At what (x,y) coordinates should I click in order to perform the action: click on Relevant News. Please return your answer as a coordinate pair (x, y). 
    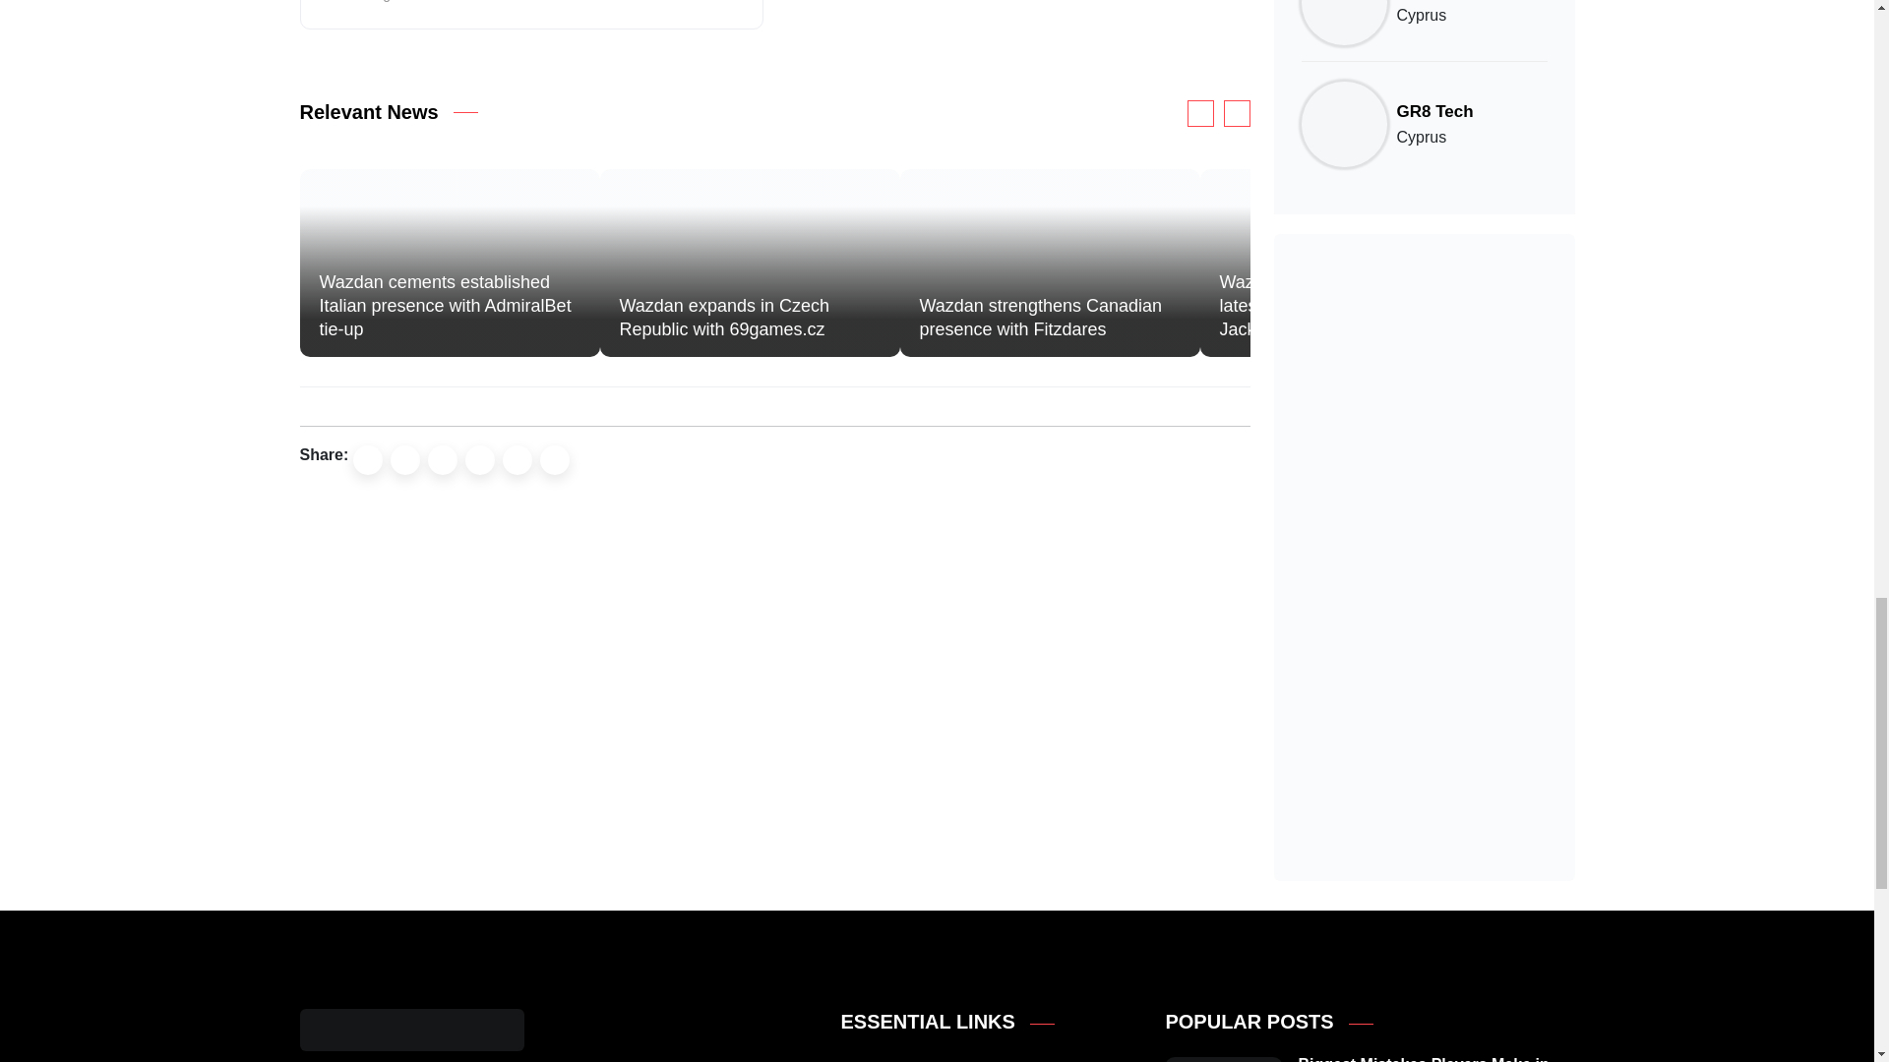
    Looking at the image, I should click on (368, 112).